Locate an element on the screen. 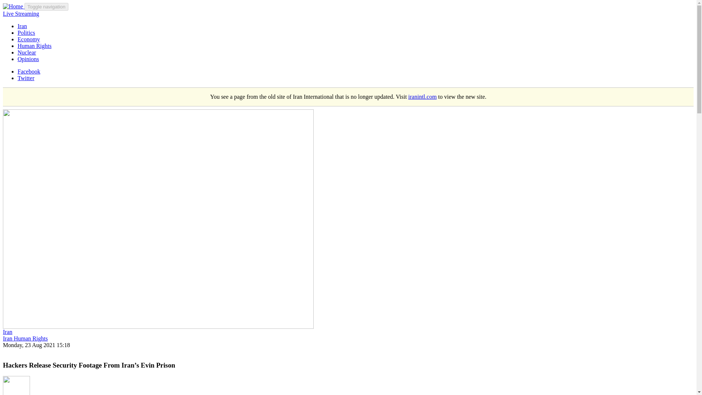  Nuclear is located at coordinates (27, 53).